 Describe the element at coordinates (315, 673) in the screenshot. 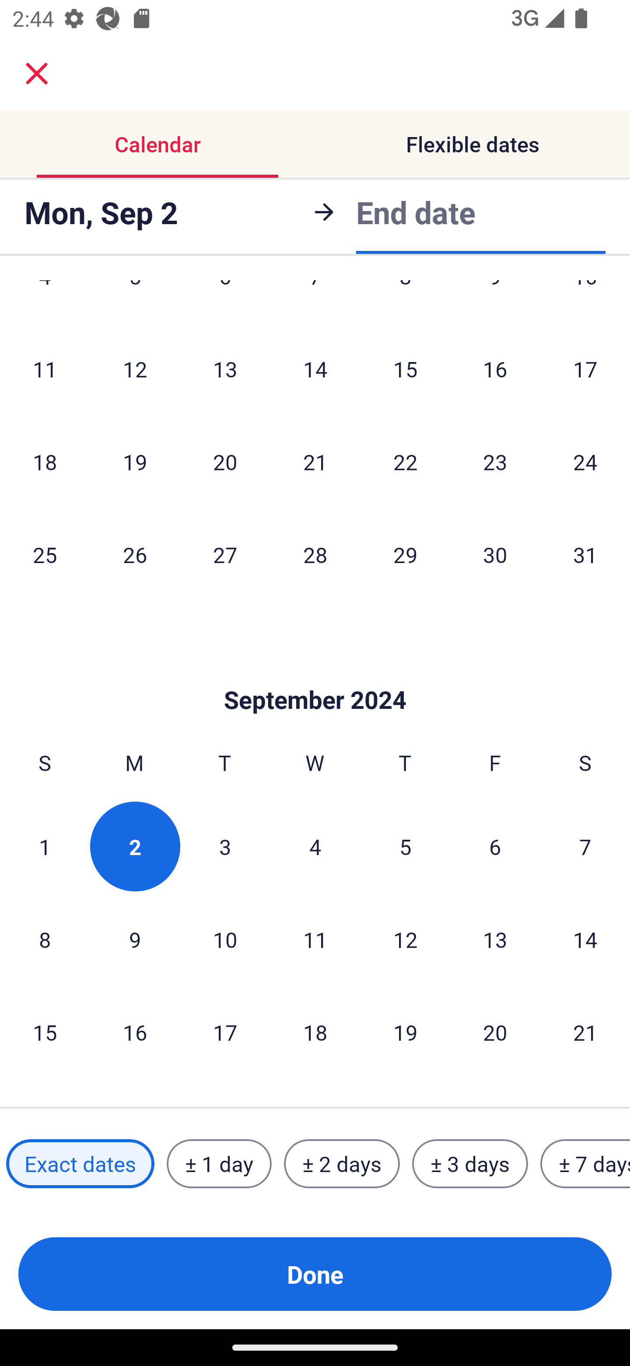

I see `Skip to Done` at that location.